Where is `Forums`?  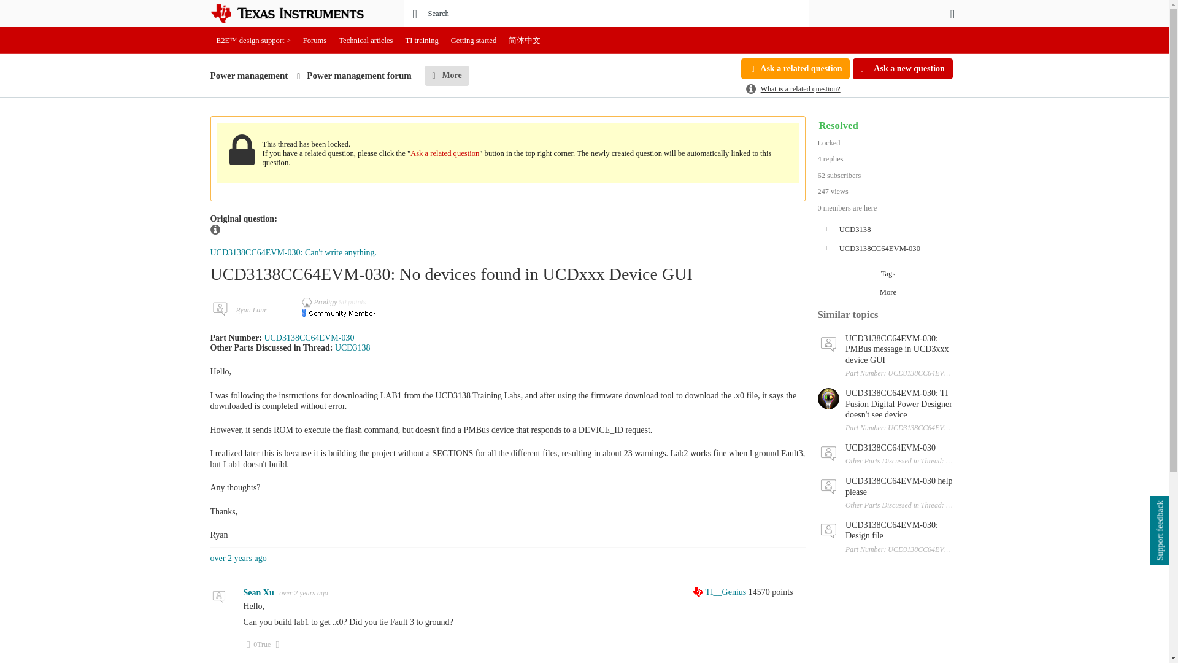 Forums is located at coordinates (315, 41).